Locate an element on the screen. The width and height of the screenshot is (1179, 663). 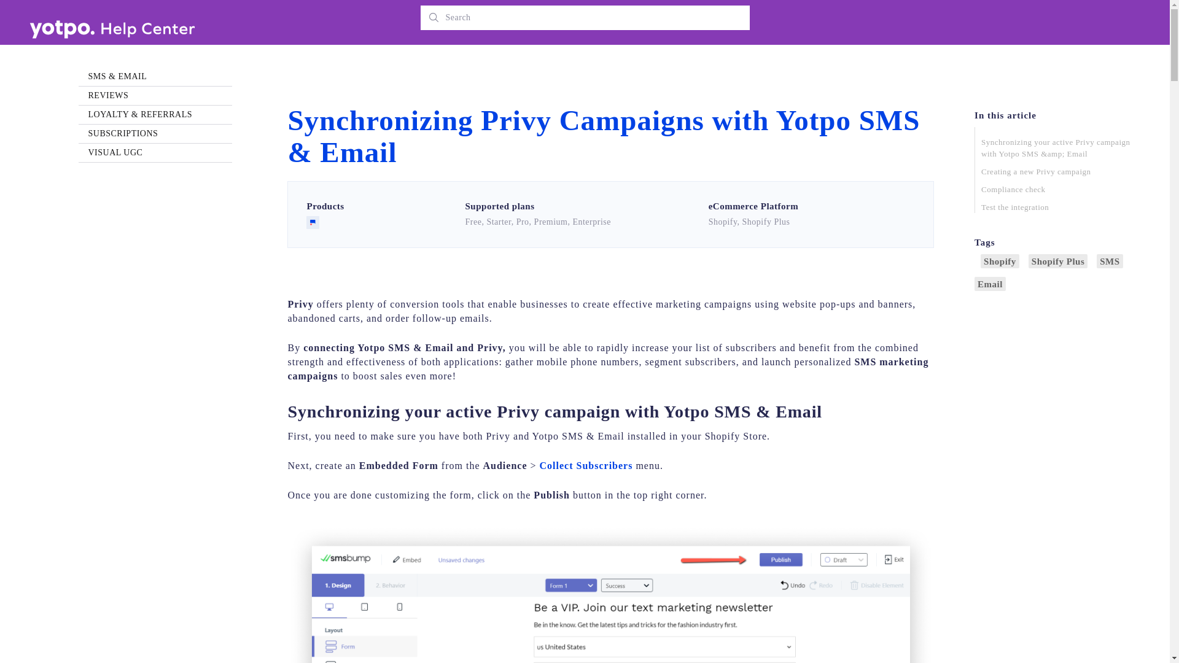
Email is located at coordinates (990, 284).